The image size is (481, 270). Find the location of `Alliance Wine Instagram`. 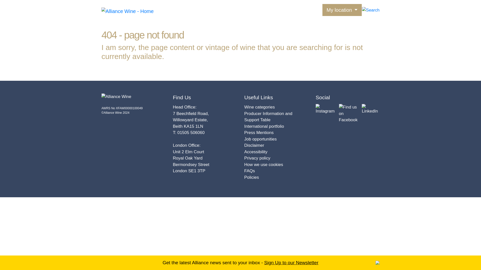

Alliance Wine Instagram is located at coordinates (325, 108).